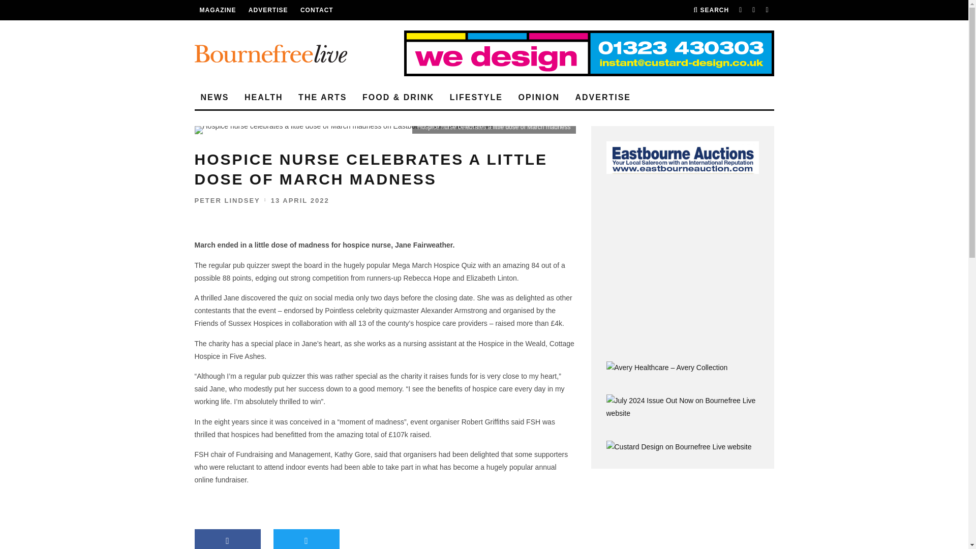 This screenshot has width=976, height=549. I want to click on CONTACT, so click(317, 10).